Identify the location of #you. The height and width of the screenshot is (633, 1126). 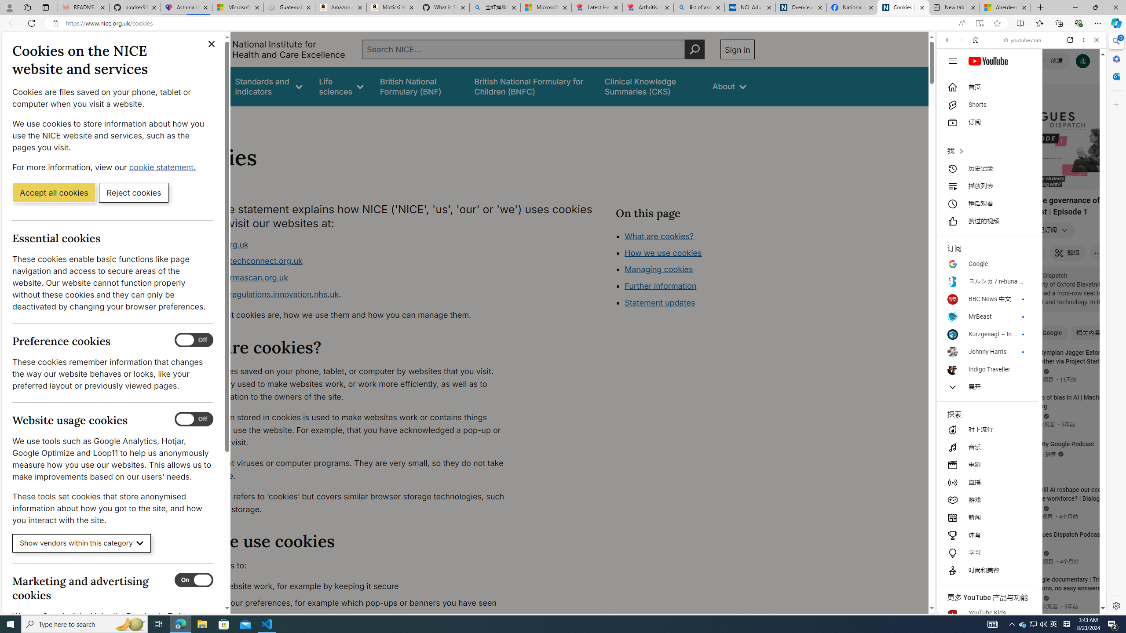
(1021, 196).